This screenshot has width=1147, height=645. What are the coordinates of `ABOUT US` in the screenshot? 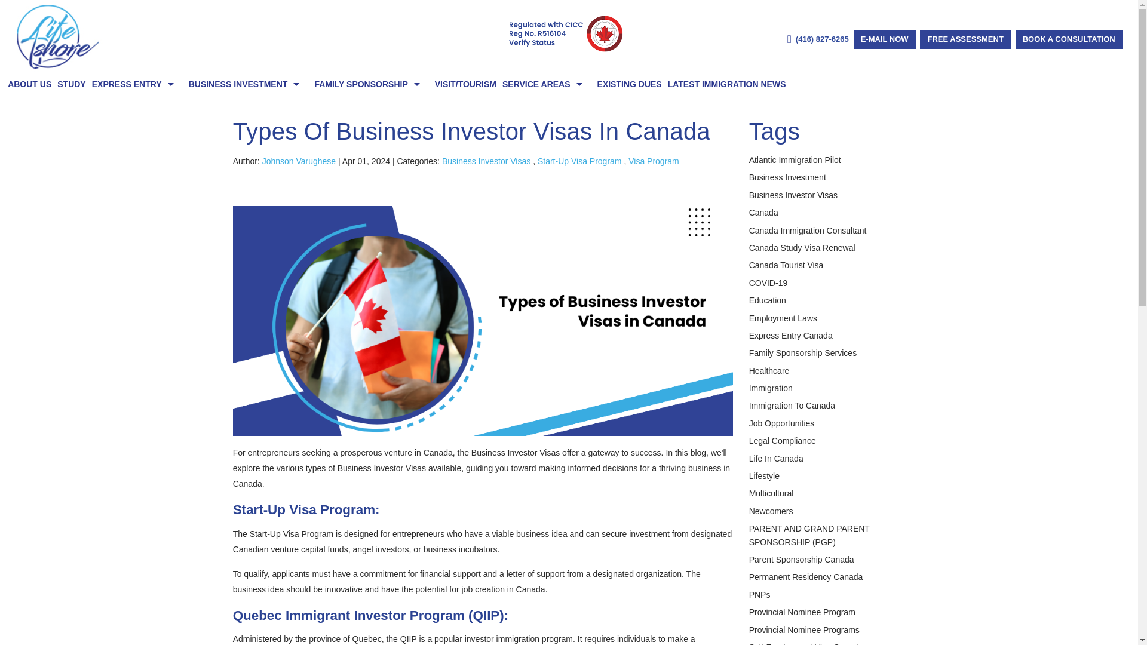 It's located at (30, 84).